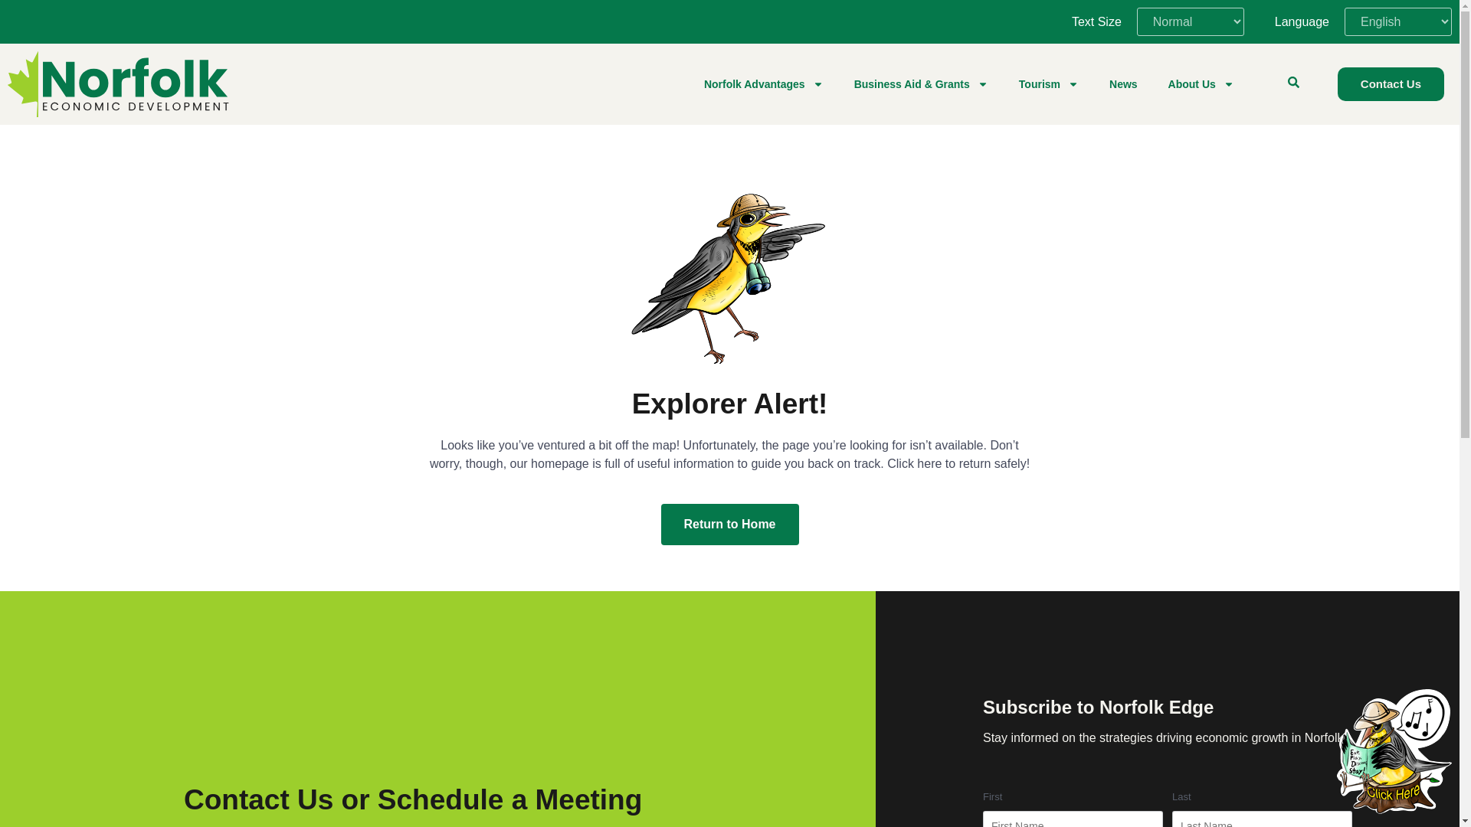  What do you see at coordinates (1201, 84) in the screenshot?
I see `About Us` at bounding box center [1201, 84].